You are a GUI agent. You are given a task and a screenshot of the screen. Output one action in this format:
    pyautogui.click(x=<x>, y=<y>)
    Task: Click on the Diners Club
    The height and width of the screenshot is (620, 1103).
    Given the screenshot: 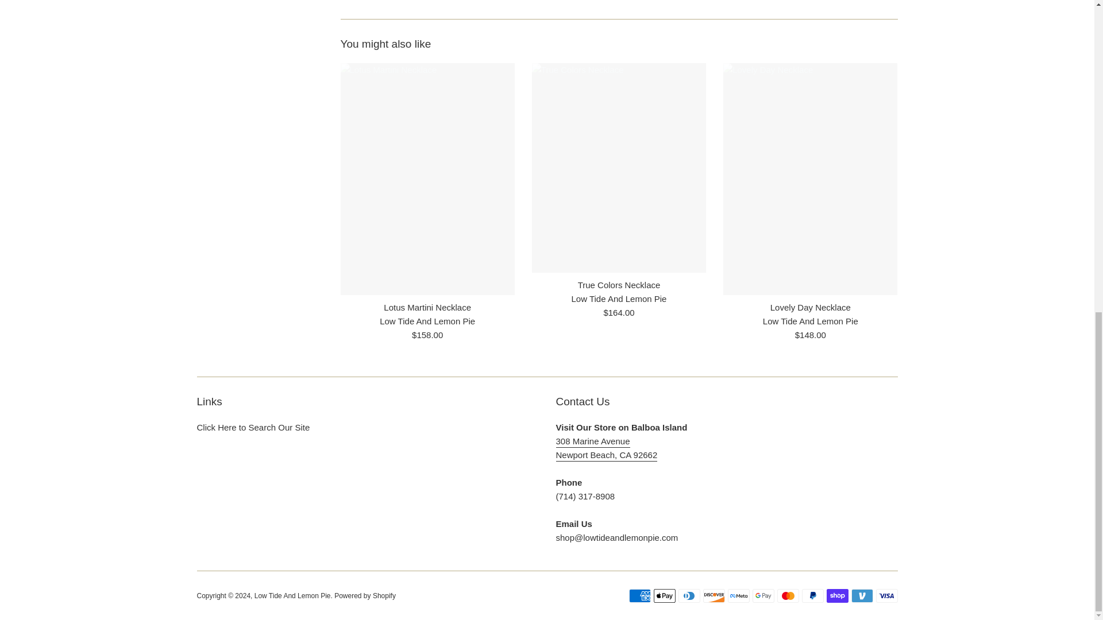 What is the action you would take?
    pyautogui.click(x=688, y=596)
    